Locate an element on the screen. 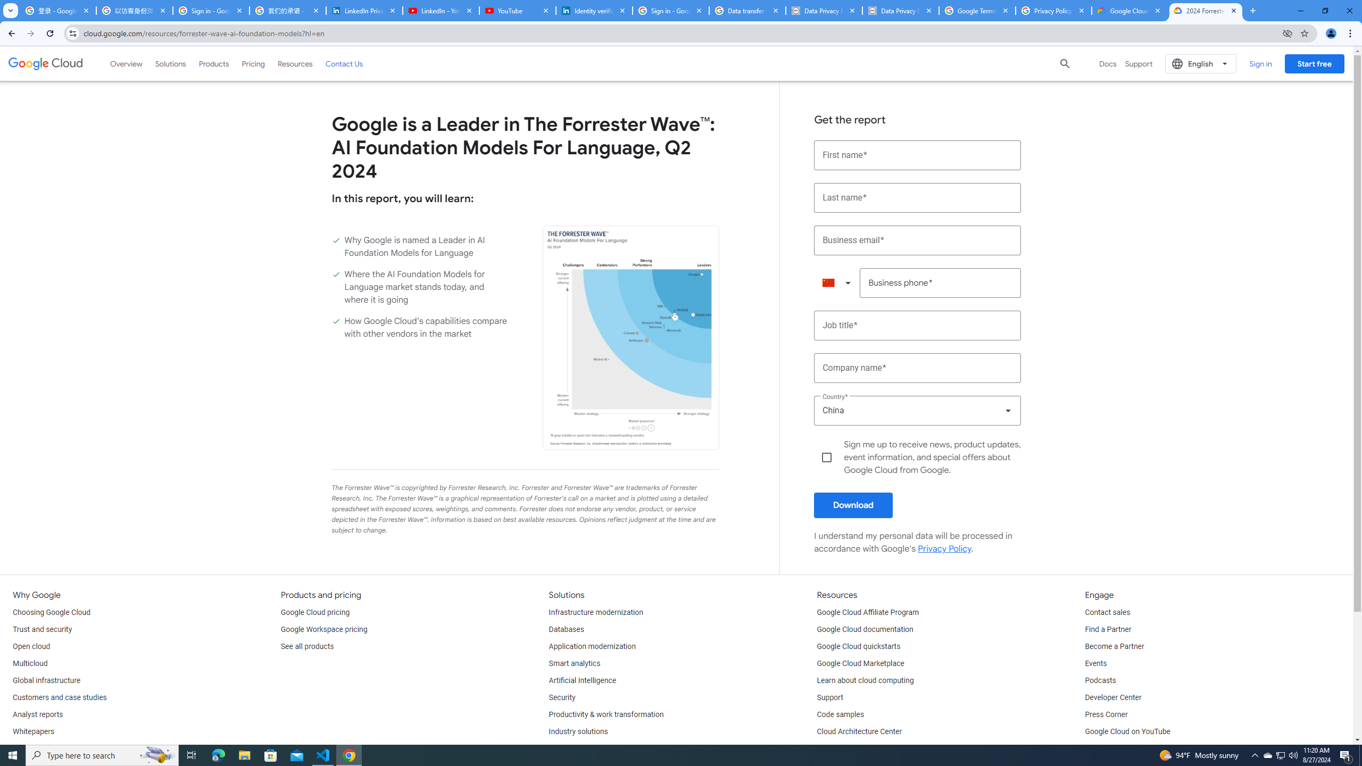 Image resolution: width=1362 pixels, height=766 pixels. Security is located at coordinates (562, 698).